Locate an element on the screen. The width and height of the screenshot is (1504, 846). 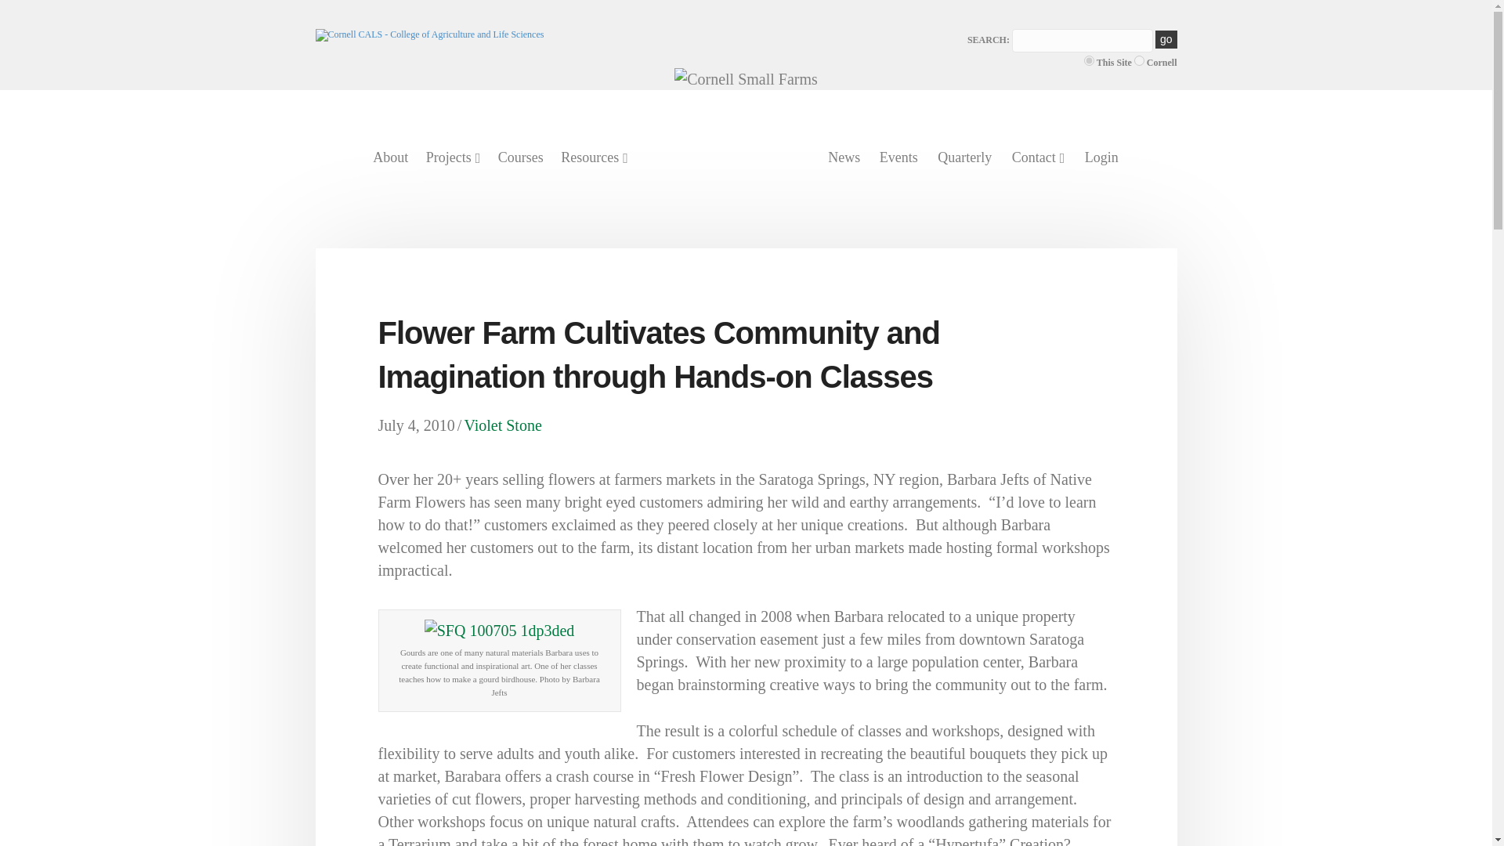
Quarterly is located at coordinates (964, 157).